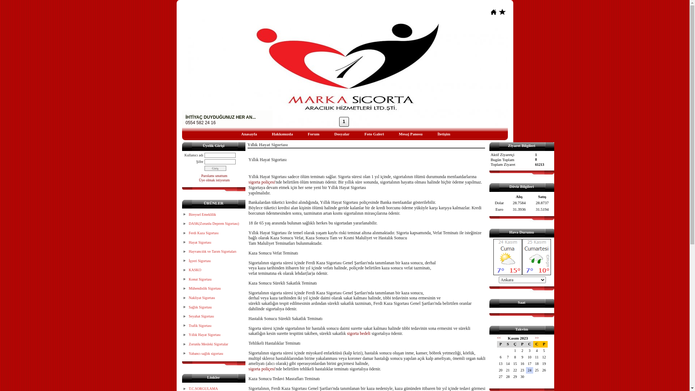 The image size is (695, 391). I want to click on Dosyalar, so click(341, 133).